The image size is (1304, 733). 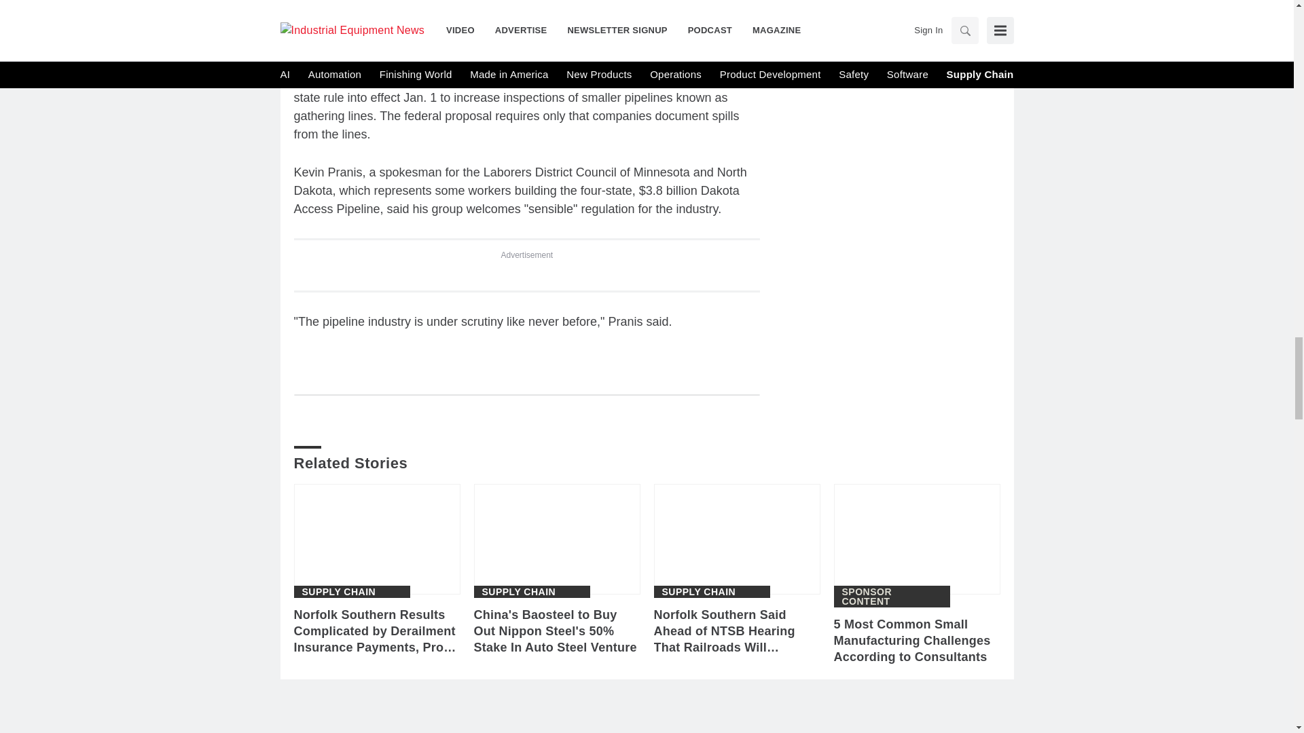 What do you see at coordinates (892, 597) in the screenshot?
I see `Sponsor Content` at bounding box center [892, 597].